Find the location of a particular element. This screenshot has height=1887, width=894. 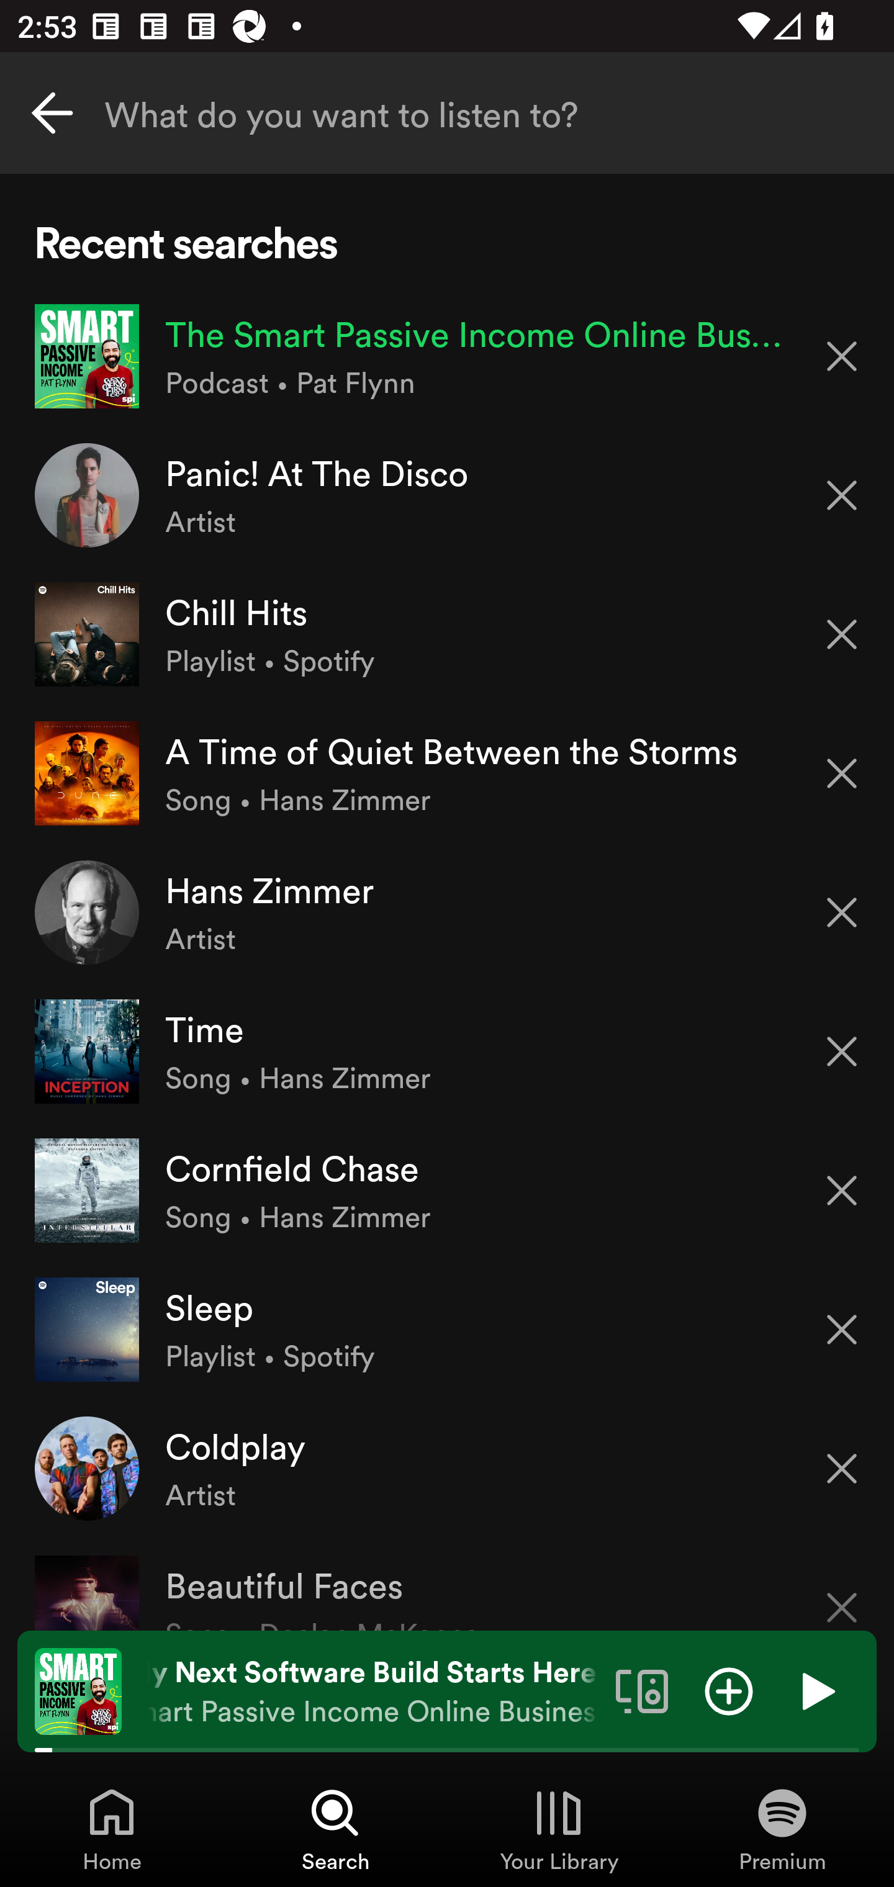

Search, Tab 2 of 4 Search Search is located at coordinates (335, 1829).